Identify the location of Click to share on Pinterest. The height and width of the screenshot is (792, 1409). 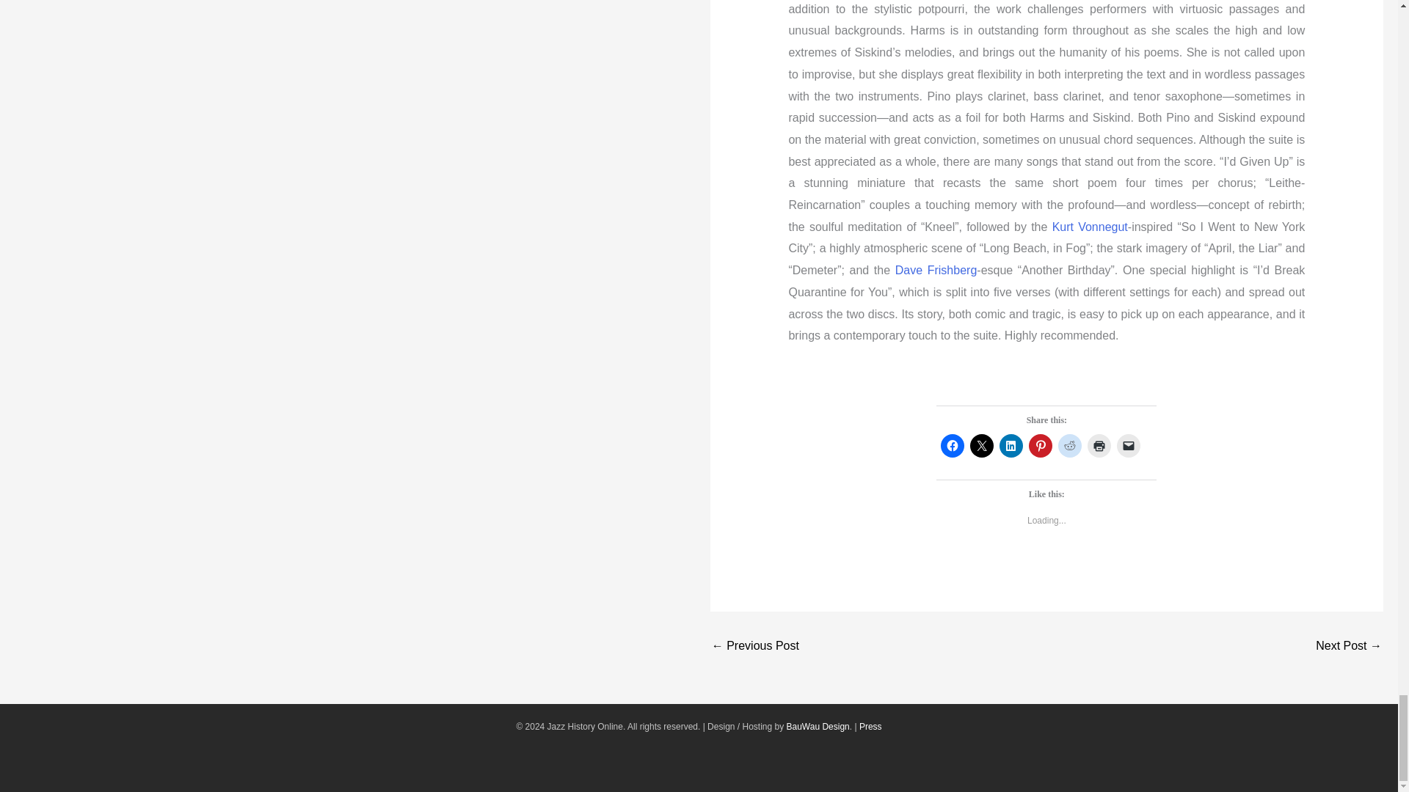
(1041, 446).